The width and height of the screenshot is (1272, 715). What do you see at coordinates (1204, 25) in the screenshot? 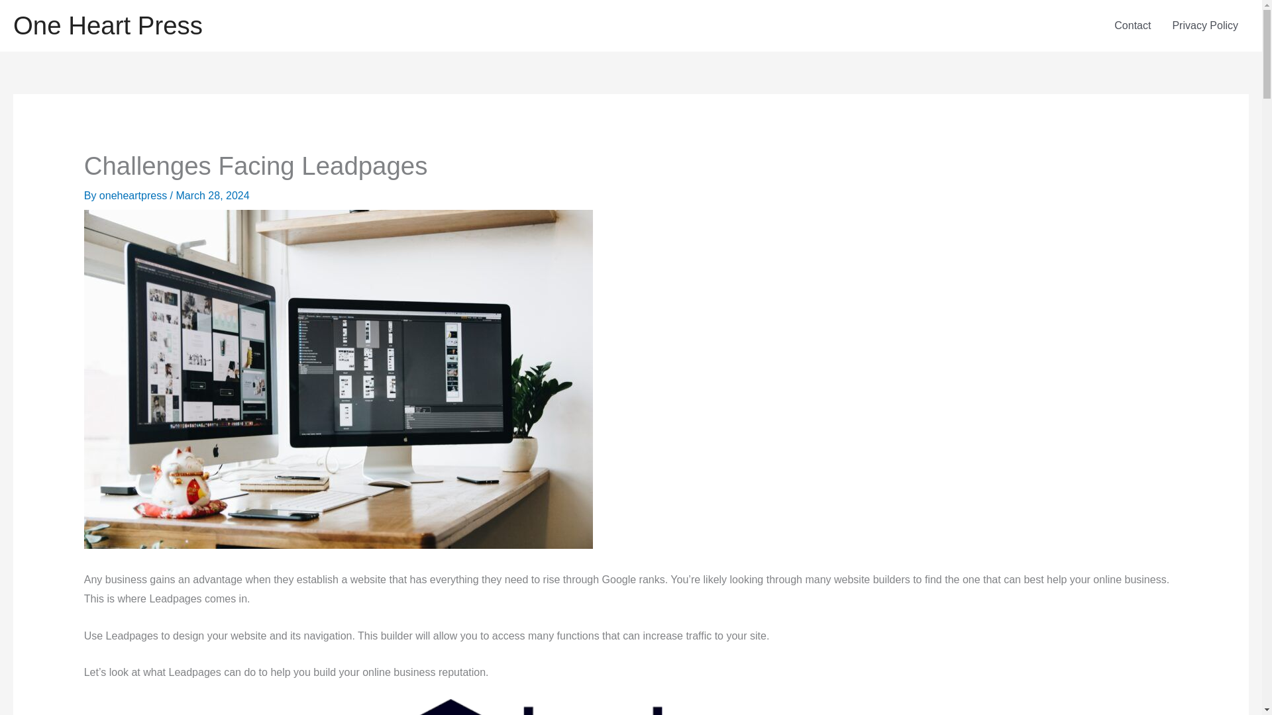
I see `Privacy Policy` at bounding box center [1204, 25].